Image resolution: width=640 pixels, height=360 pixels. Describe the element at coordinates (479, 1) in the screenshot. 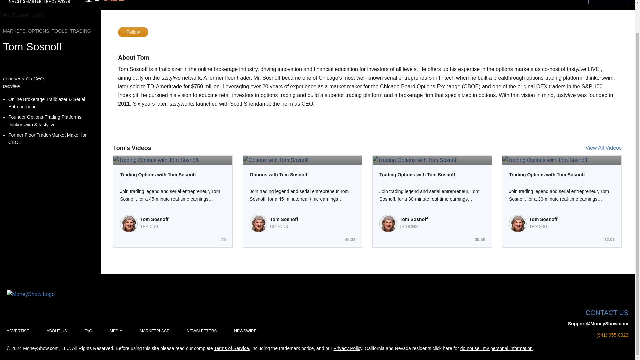

I see `Virtual Learning` at that location.